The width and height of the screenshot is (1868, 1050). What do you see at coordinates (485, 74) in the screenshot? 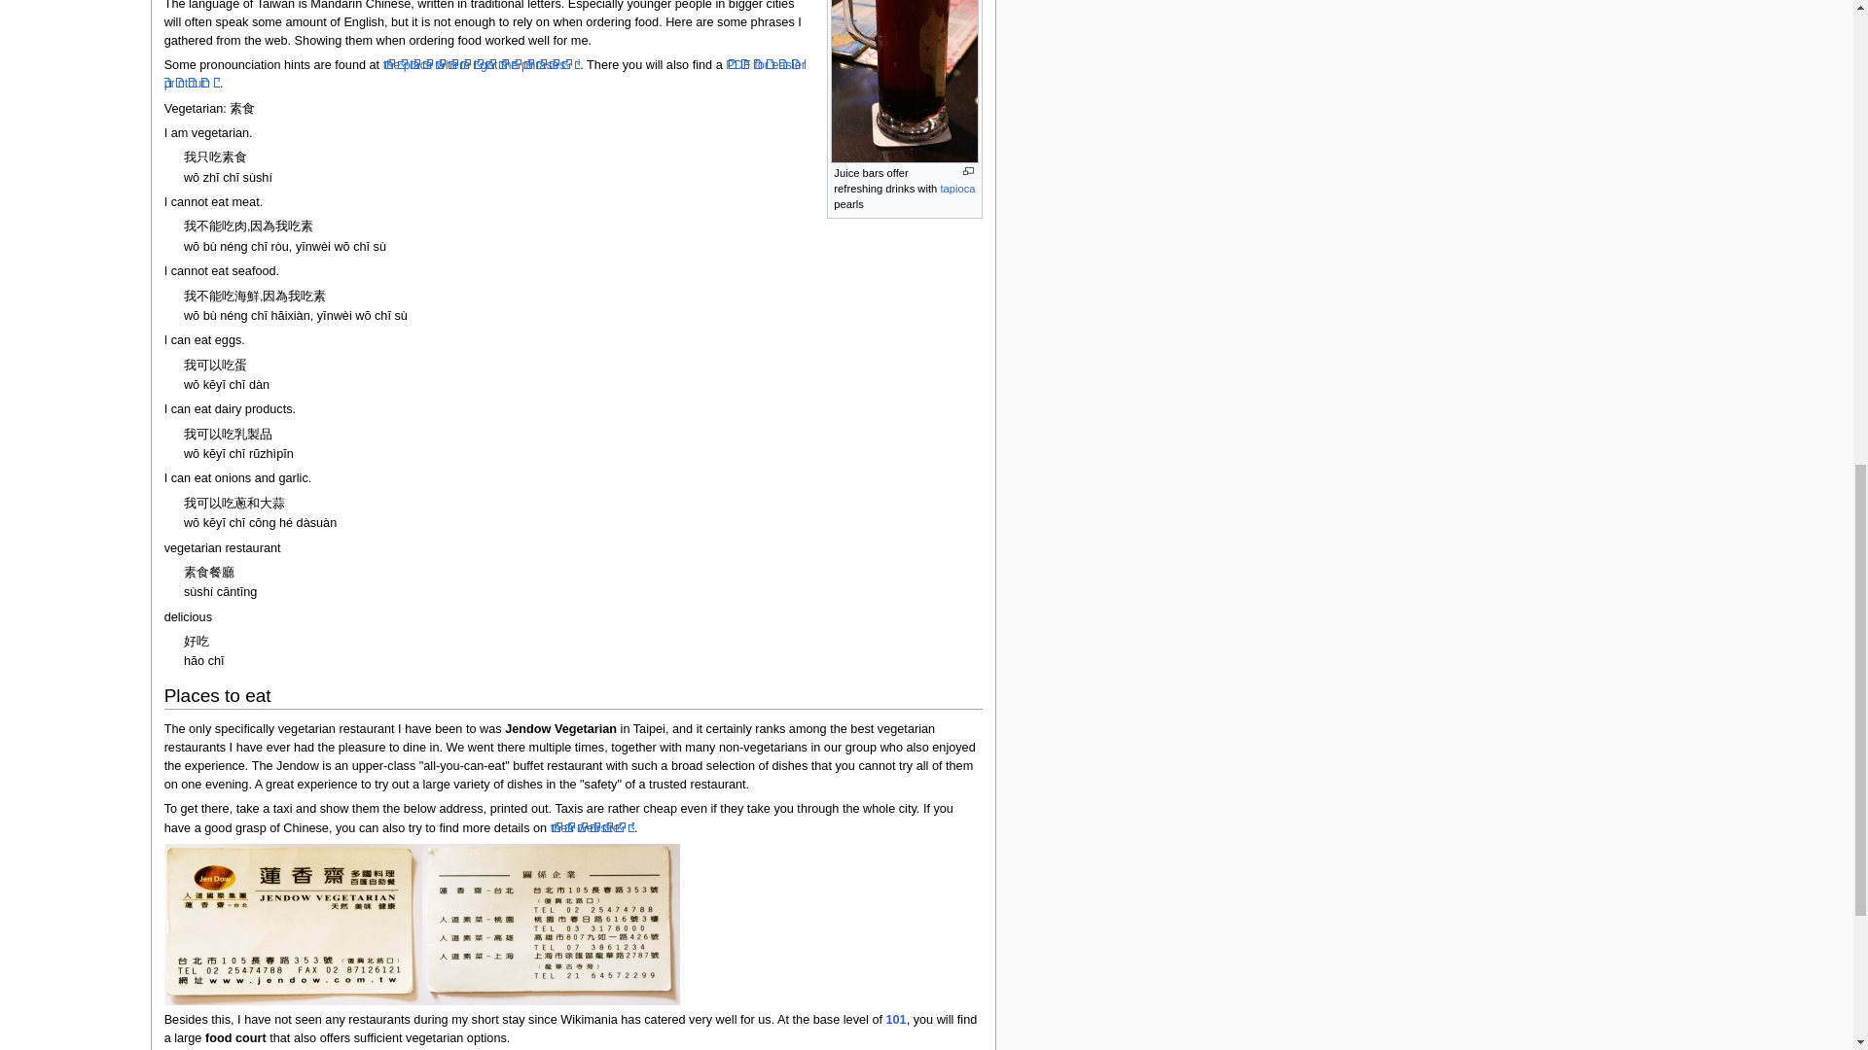
I see `PDF for easier printout` at bounding box center [485, 74].